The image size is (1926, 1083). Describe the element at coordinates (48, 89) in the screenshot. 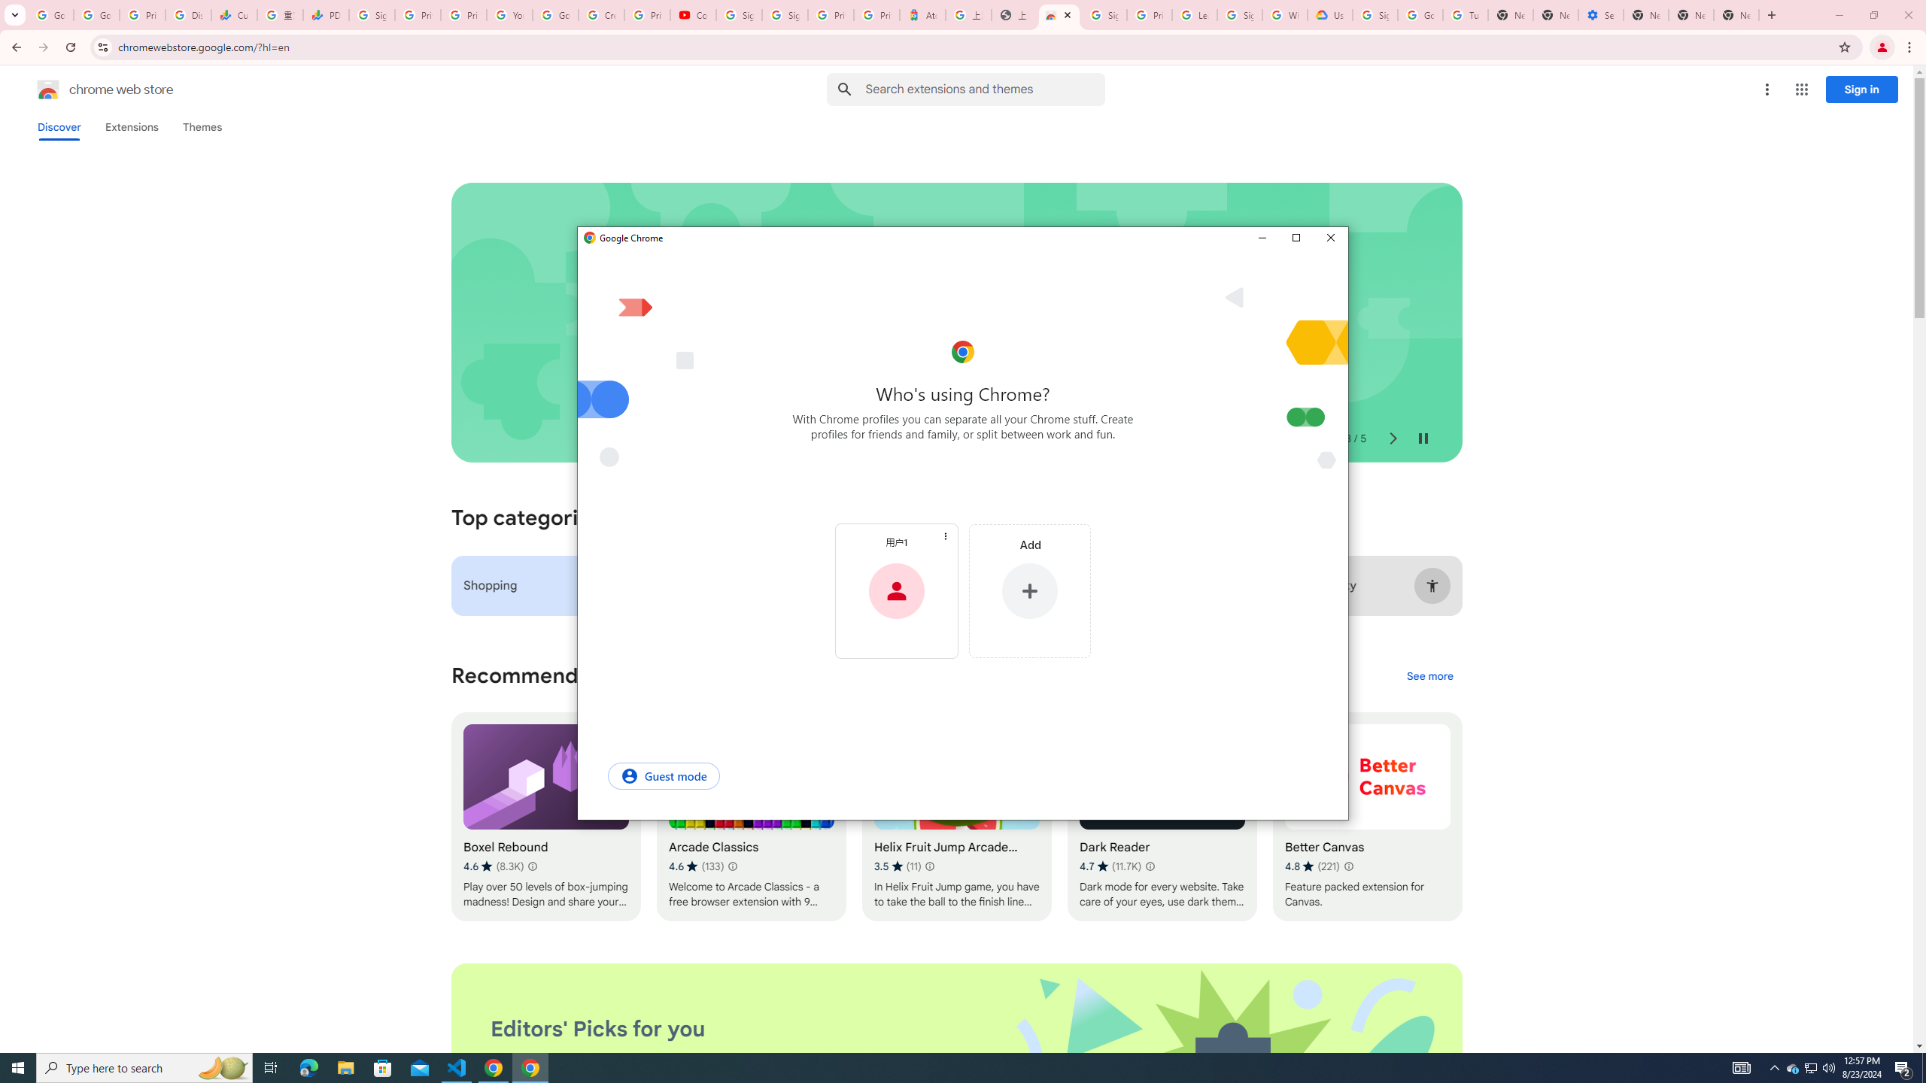

I see `Chrome Web Store logo` at that location.